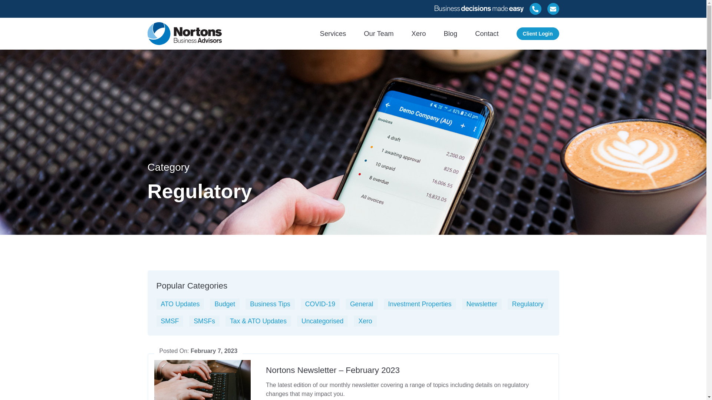  I want to click on Xero, so click(419, 33).